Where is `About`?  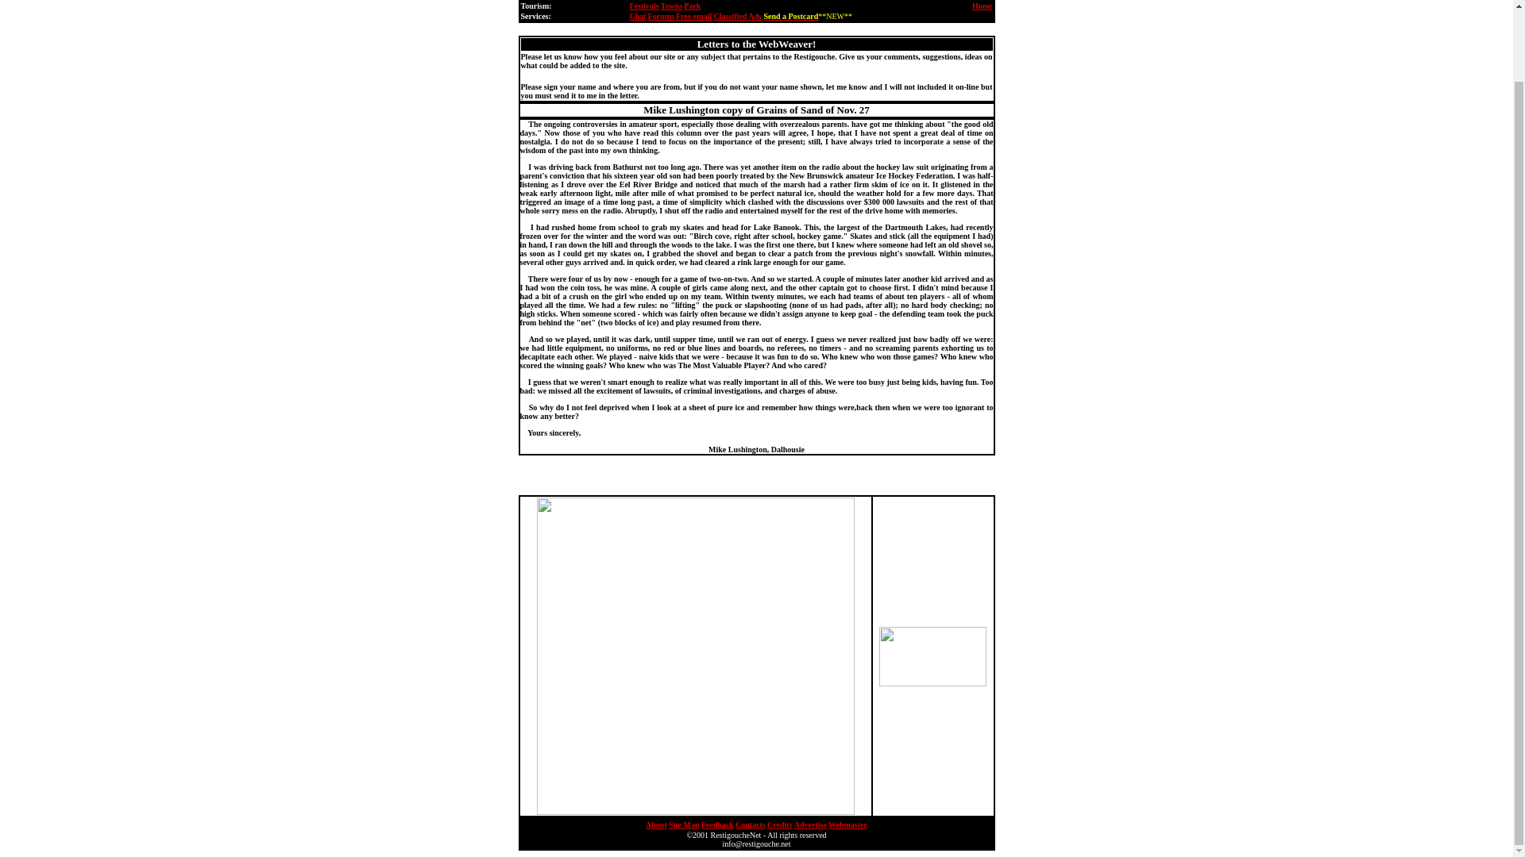
About is located at coordinates (656, 824).